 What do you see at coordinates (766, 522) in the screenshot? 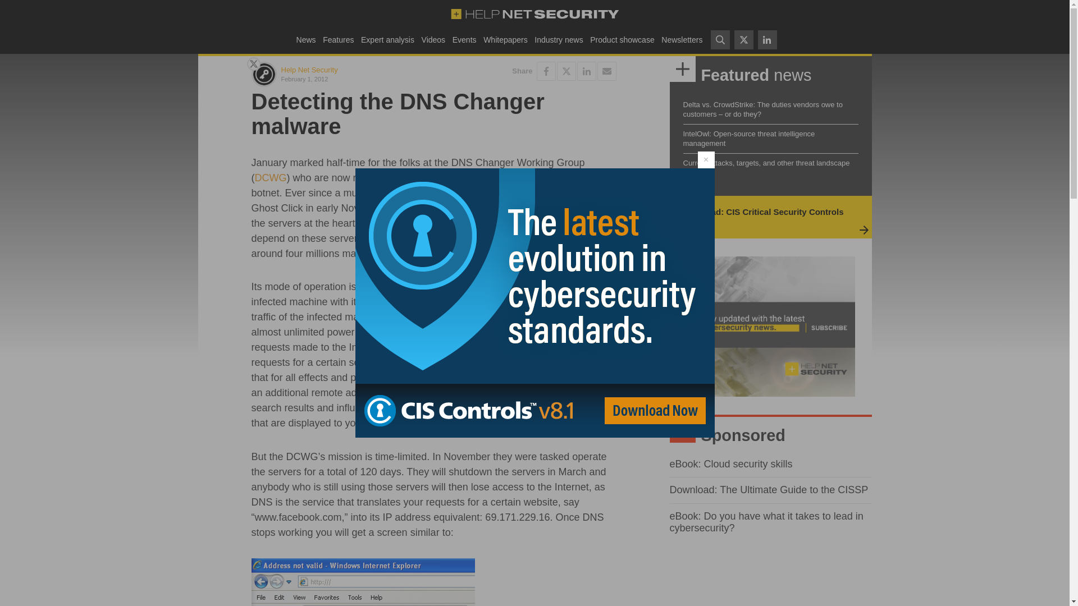
I see `eBook: Do you have what it takes to lead in cybersecurity?` at bounding box center [766, 522].